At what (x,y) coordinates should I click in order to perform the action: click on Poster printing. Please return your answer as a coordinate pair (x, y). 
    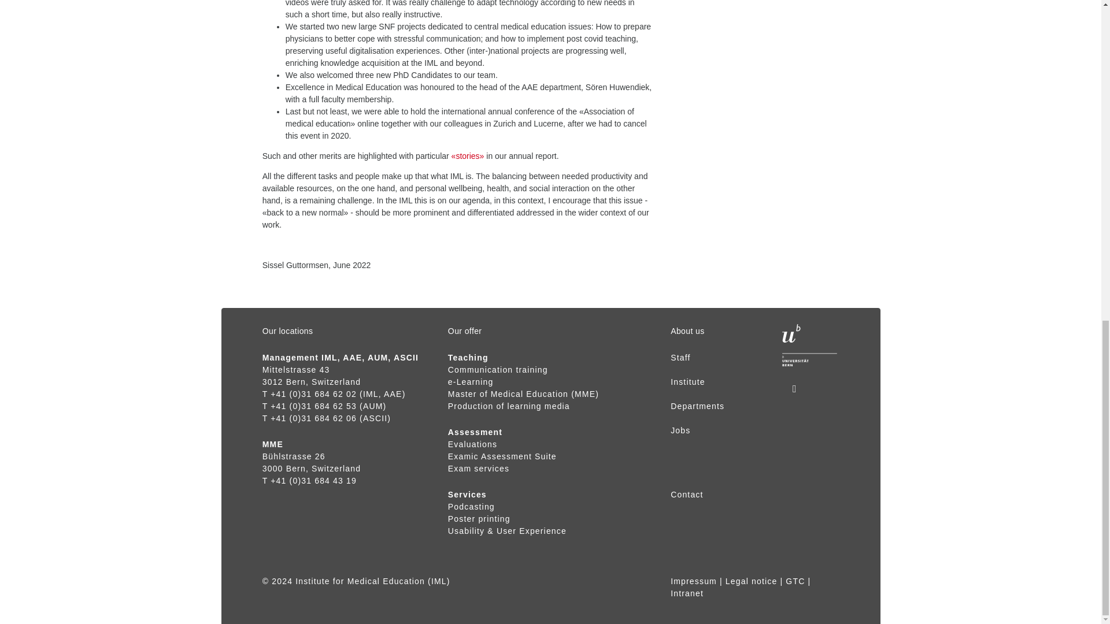
    Looking at the image, I should click on (479, 519).